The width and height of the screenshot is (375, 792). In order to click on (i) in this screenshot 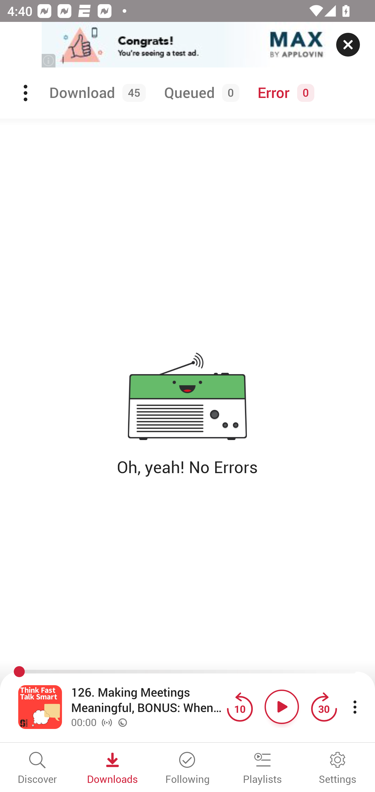, I will do `click(49, 60)`.